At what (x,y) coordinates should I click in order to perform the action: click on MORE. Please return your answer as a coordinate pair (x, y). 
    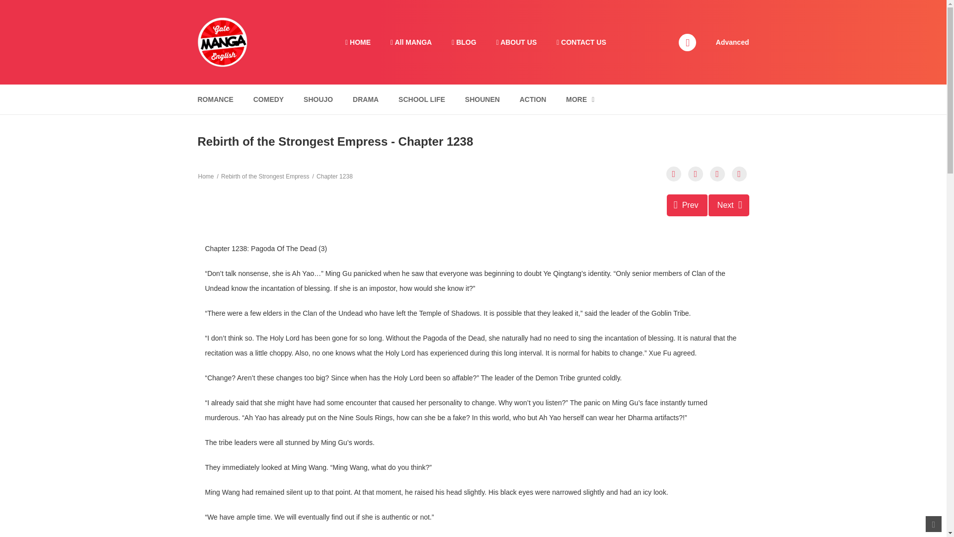
    Looking at the image, I should click on (222, 41).